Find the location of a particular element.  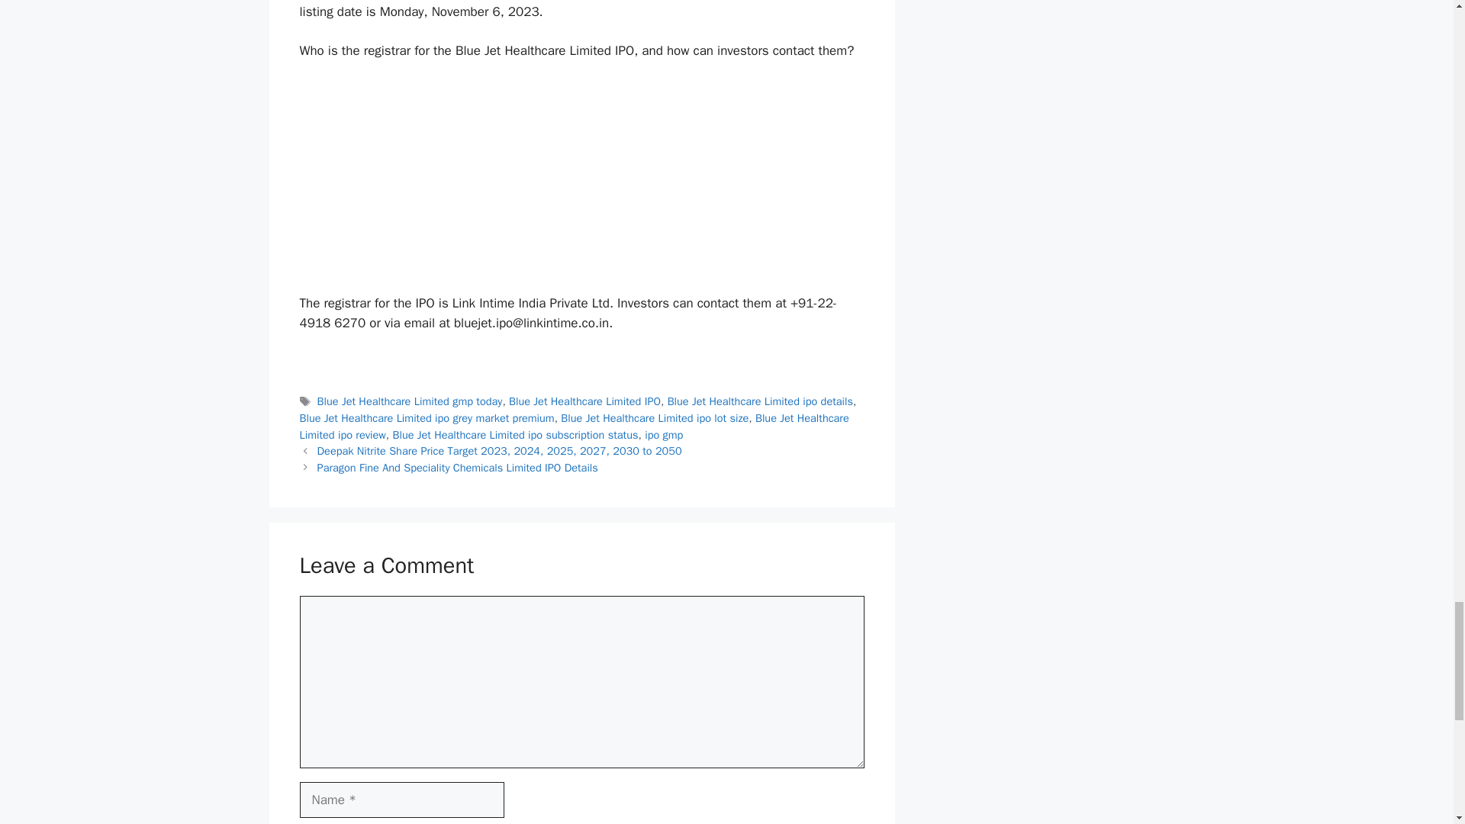

Blue Jet Healthcare Limited ipo grey market premium is located at coordinates (426, 418).